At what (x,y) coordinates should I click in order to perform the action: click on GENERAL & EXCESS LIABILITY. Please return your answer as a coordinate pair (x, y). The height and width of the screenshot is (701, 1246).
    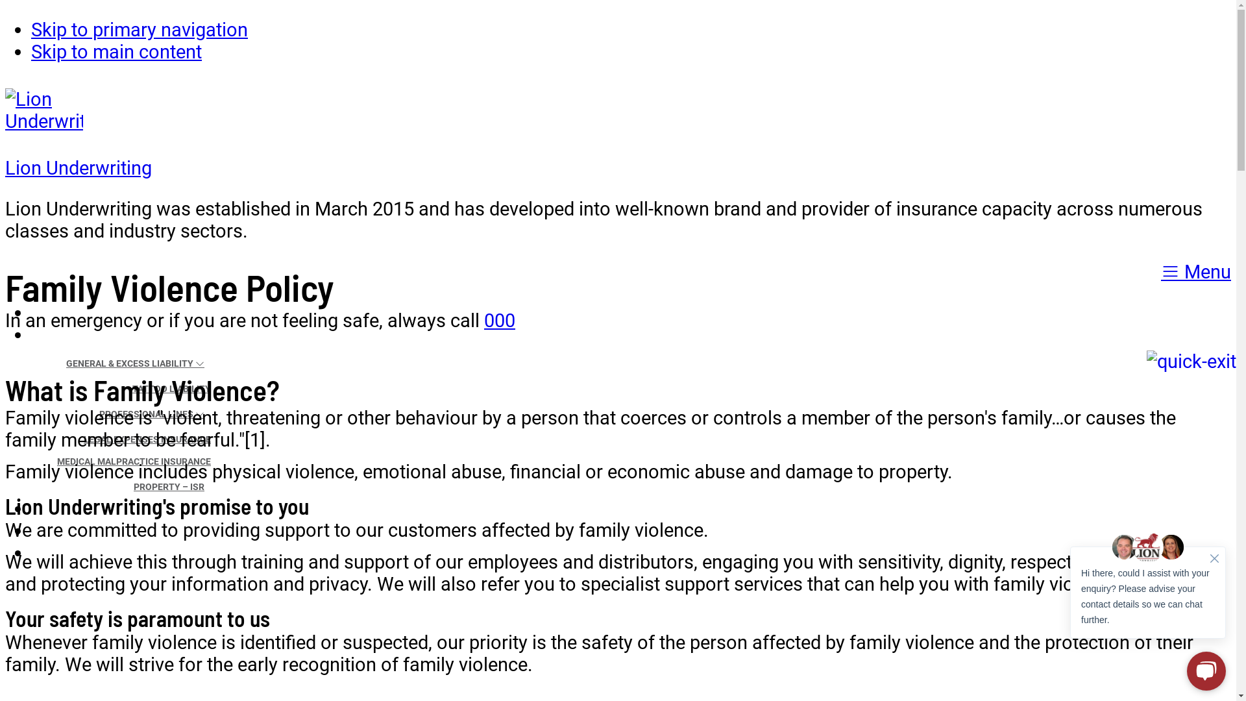
    Looking at the image, I should click on (135, 363).